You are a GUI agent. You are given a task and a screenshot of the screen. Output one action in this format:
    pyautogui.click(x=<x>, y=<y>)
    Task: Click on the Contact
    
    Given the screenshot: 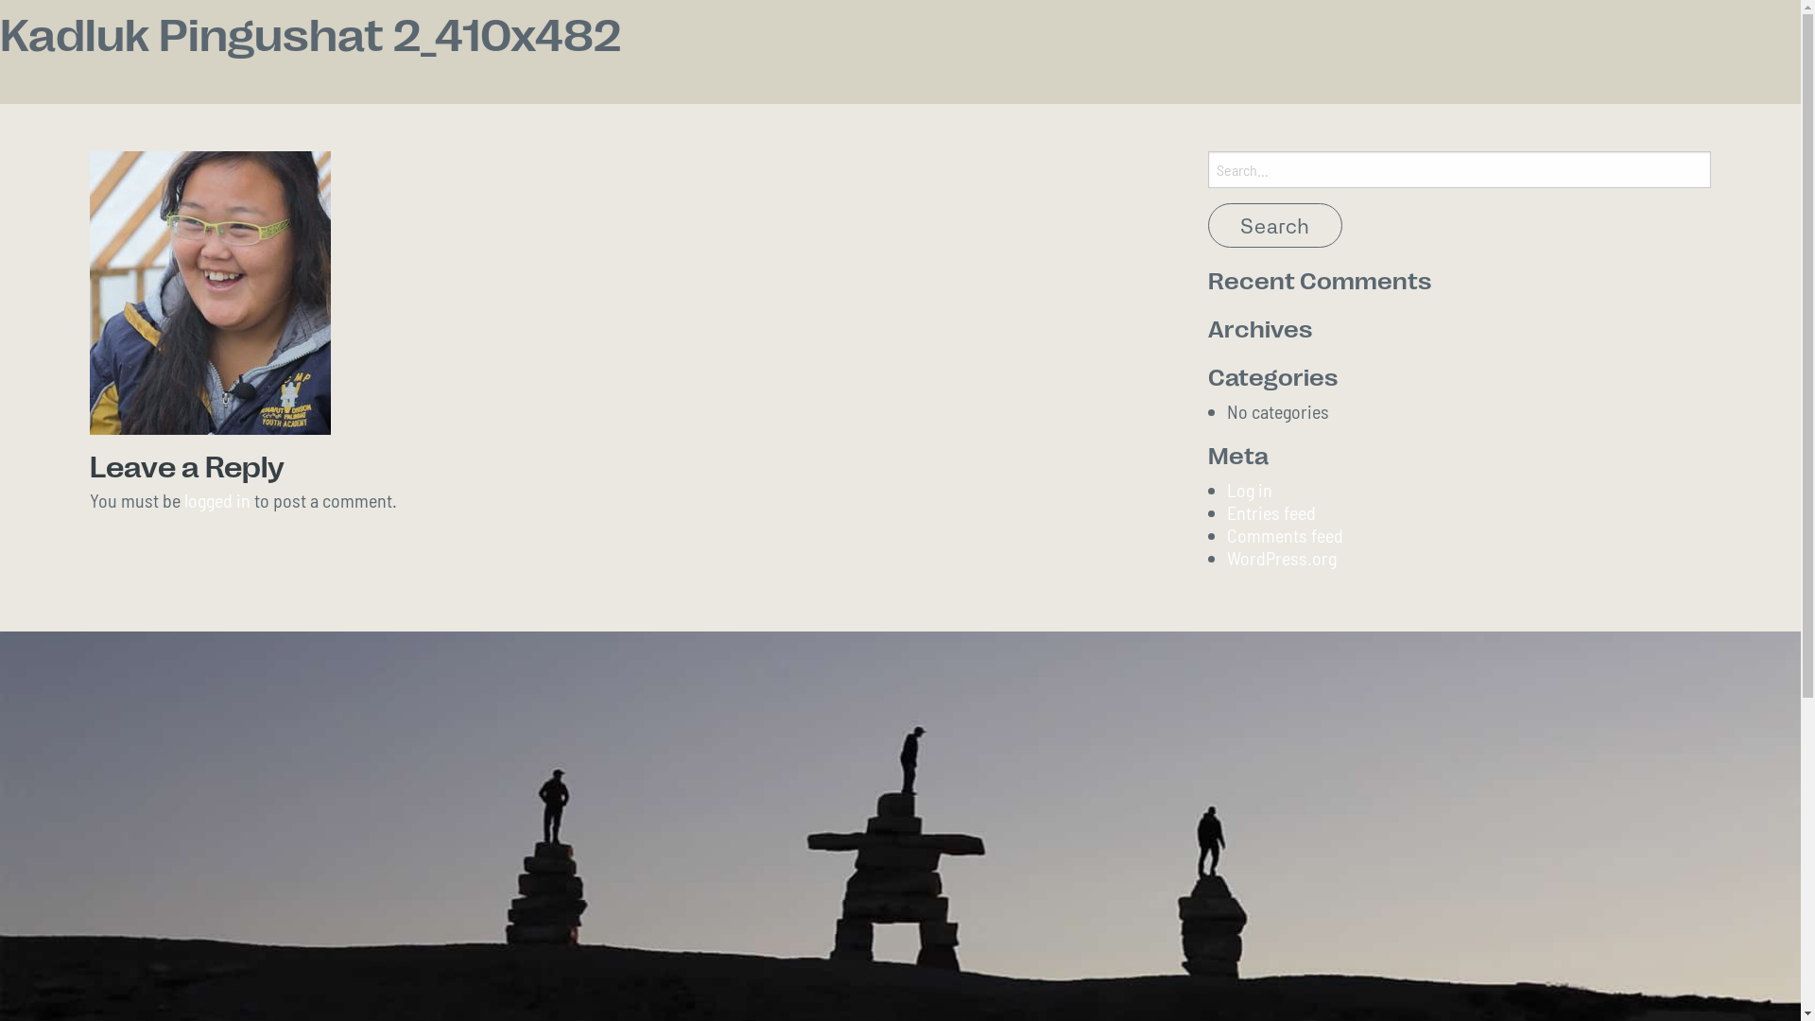 What is the action you would take?
    pyautogui.click(x=1421, y=52)
    